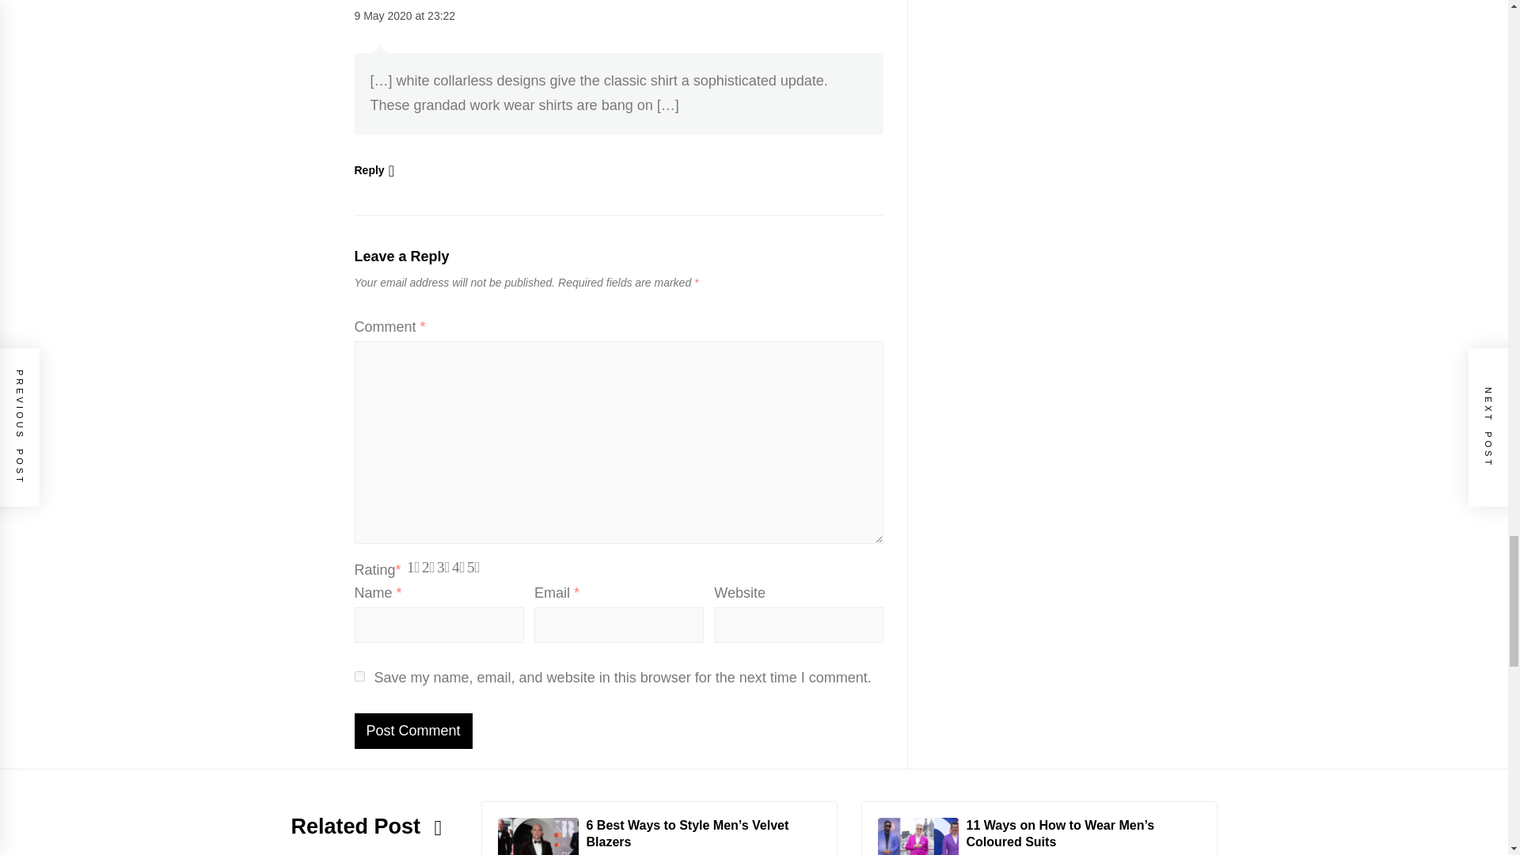  Describe the element at coordinates (374, 169) in the screenshot. I see `Reply` at that location.